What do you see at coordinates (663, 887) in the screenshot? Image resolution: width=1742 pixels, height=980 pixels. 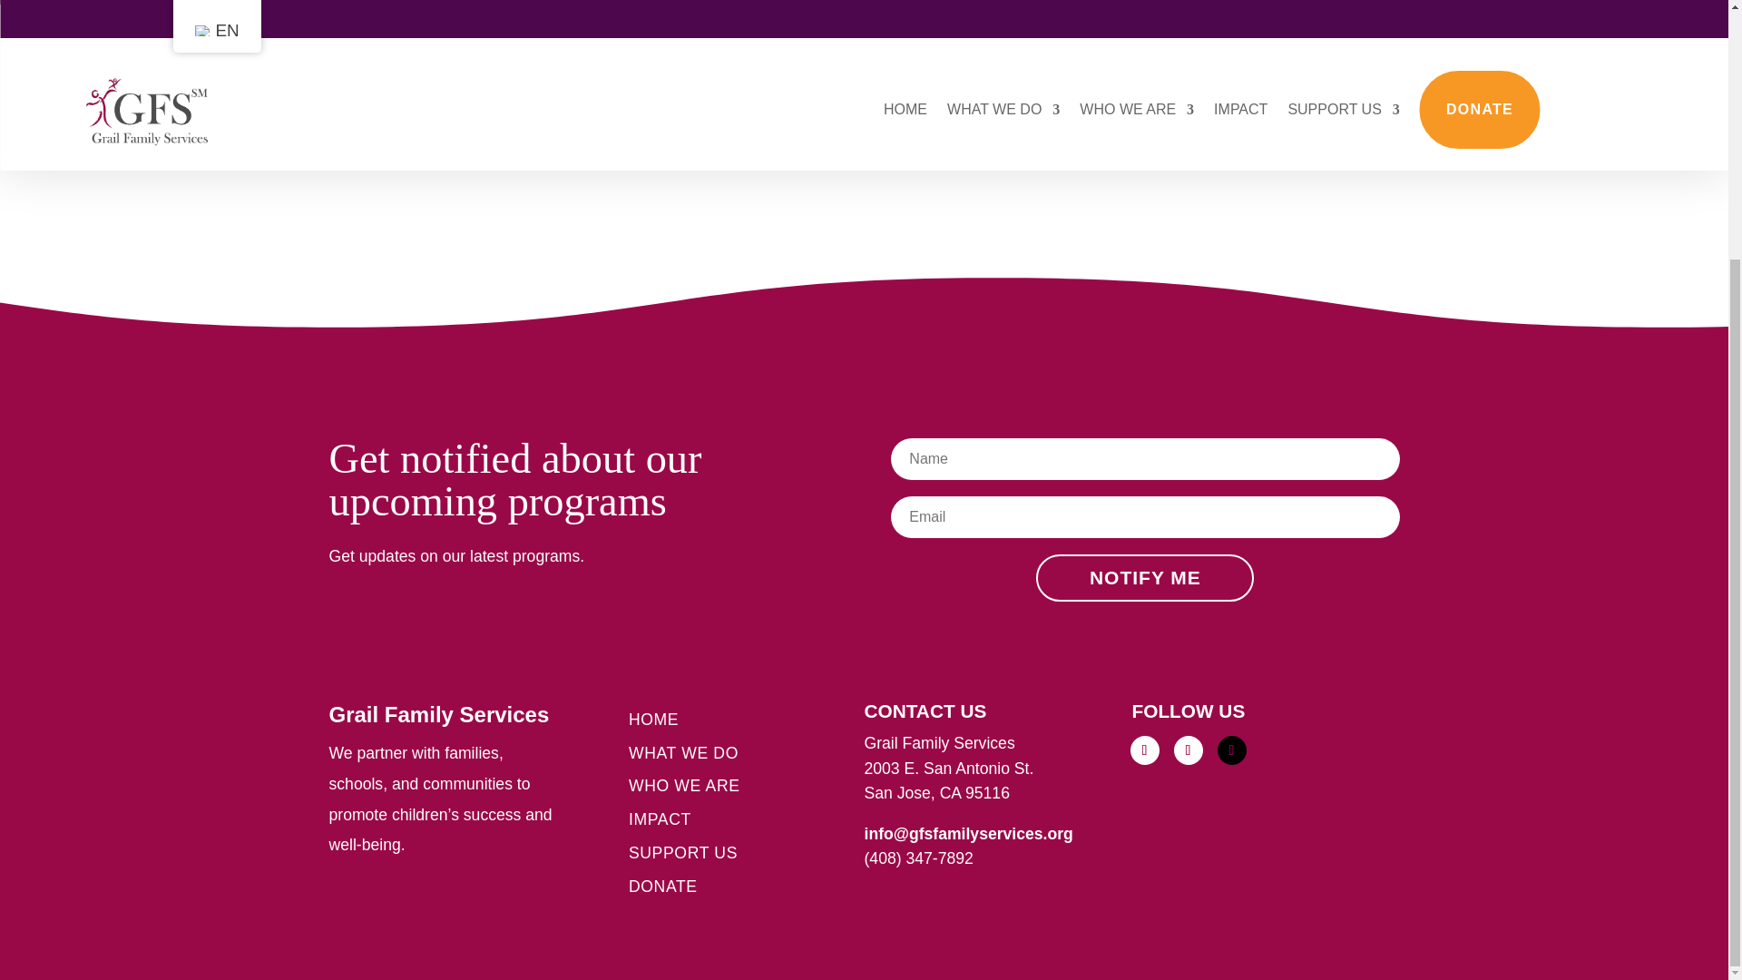 I see `DONATE` at bounding box center [663, 887].